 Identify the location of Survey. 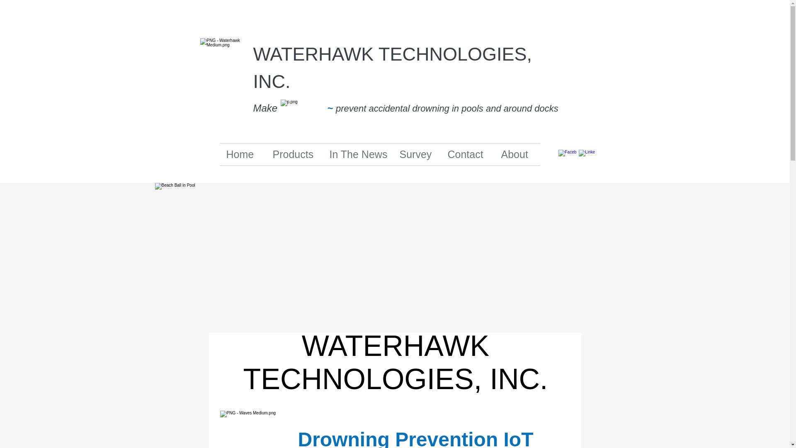
(417, 154).